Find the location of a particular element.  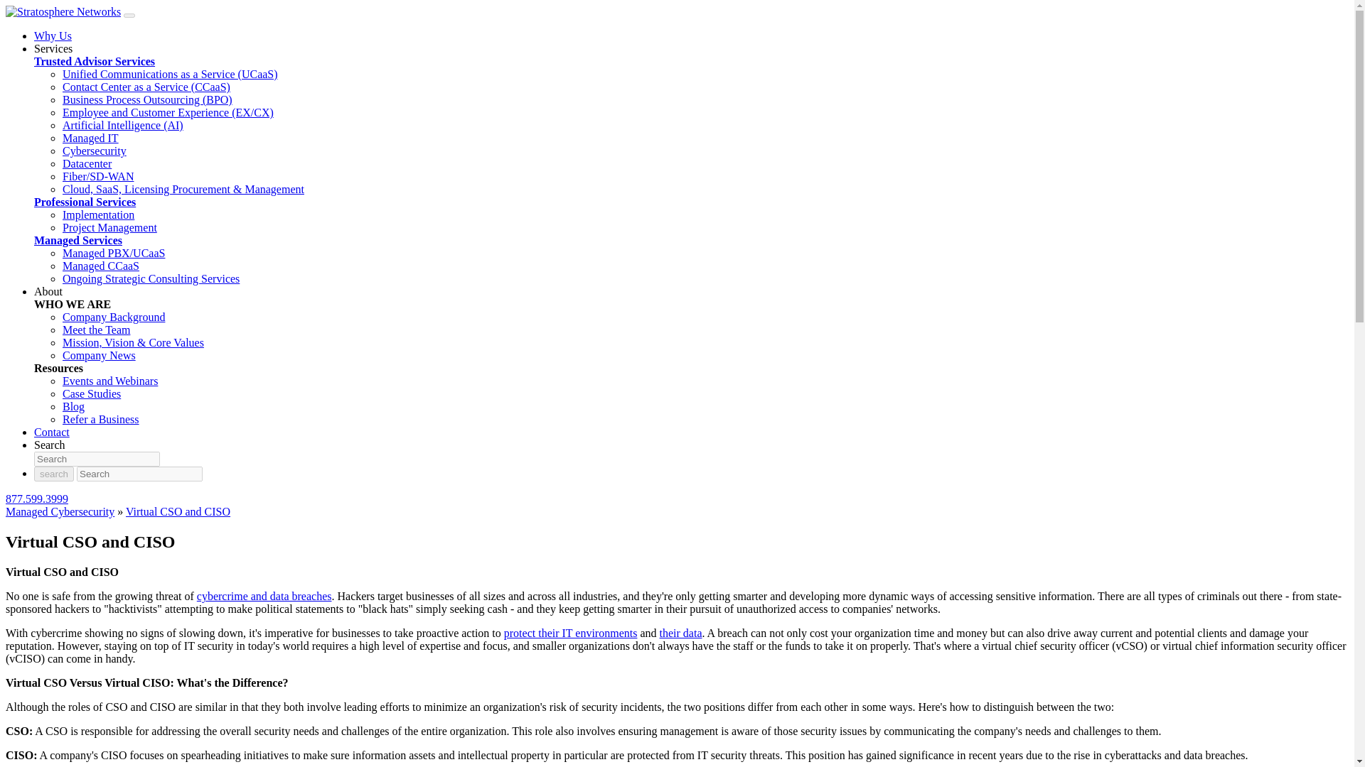

Refer a Business is located at coordinates (101, 419).